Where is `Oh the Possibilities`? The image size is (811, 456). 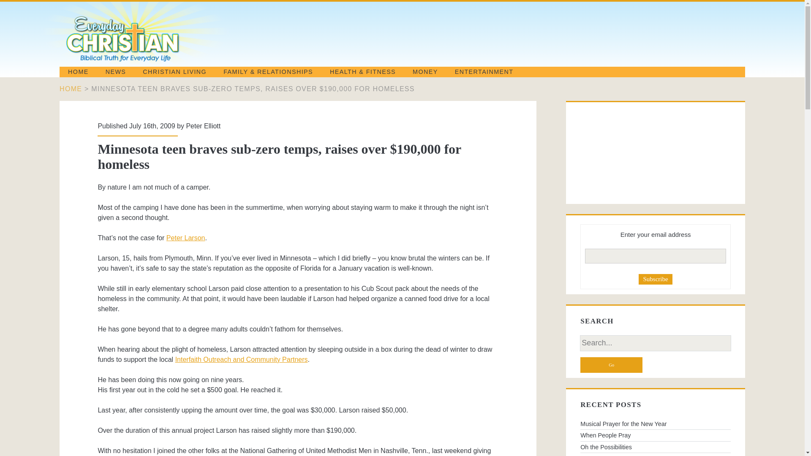 Oh the Possibilities is located at coordinates (656, 447).